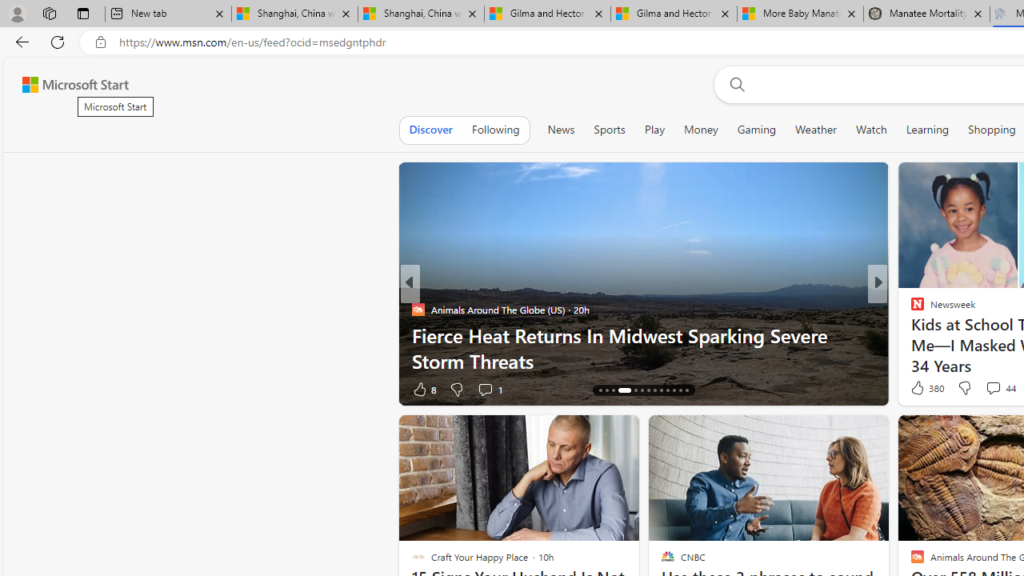  I want to click on AutomationID: tab-14, so click(600, 390).